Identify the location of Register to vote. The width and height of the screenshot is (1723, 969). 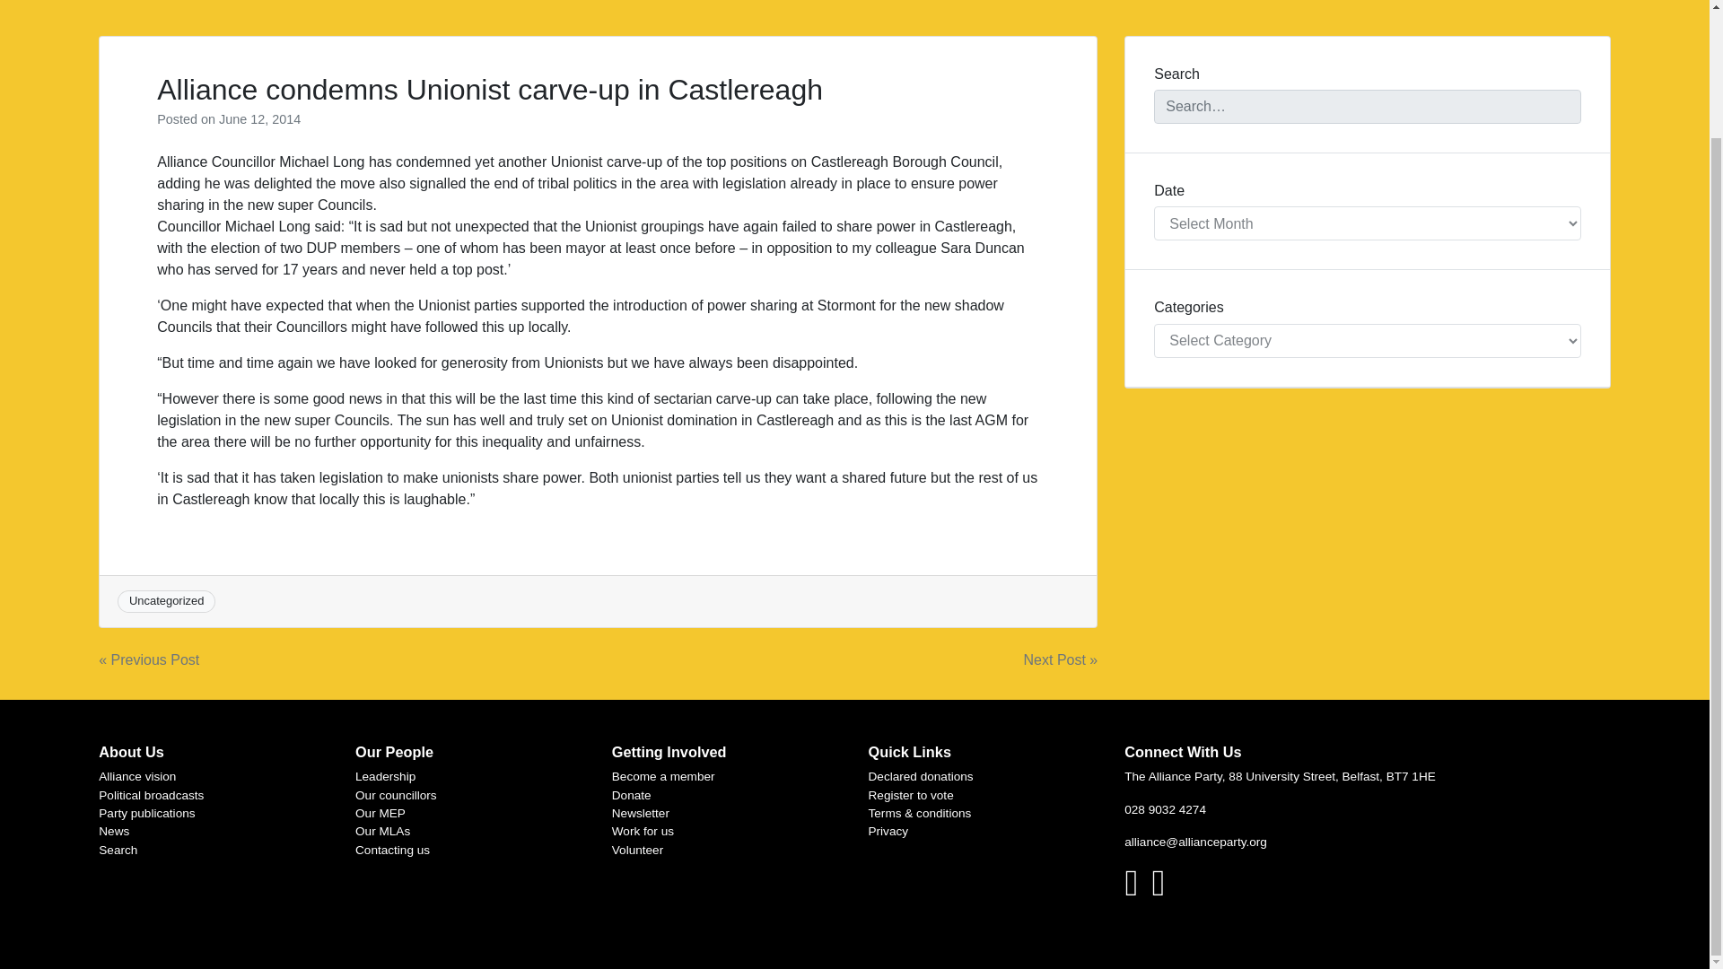
(911, 795).